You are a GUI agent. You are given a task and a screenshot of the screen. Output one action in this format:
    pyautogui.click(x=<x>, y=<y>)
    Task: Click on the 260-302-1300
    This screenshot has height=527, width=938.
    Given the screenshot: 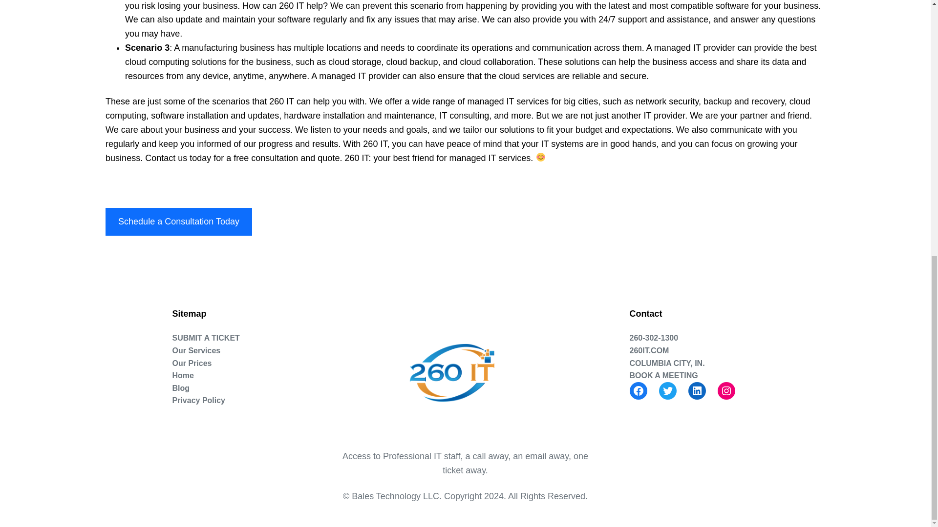 What is the action you would take?
    pyautogui.click(x=654, y=338)
    